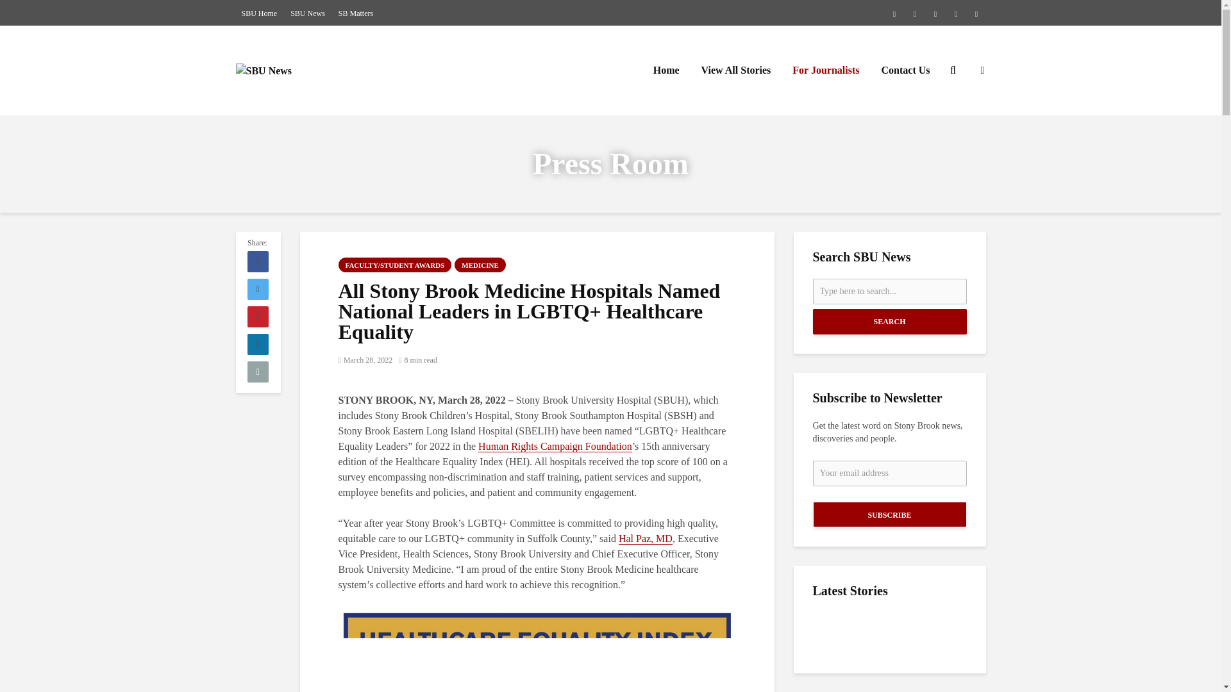 This screenshot has height=692, width=1231. Describe the element at coordinates (889, 514) in the screenshot. I see `Subscribe` at that location.